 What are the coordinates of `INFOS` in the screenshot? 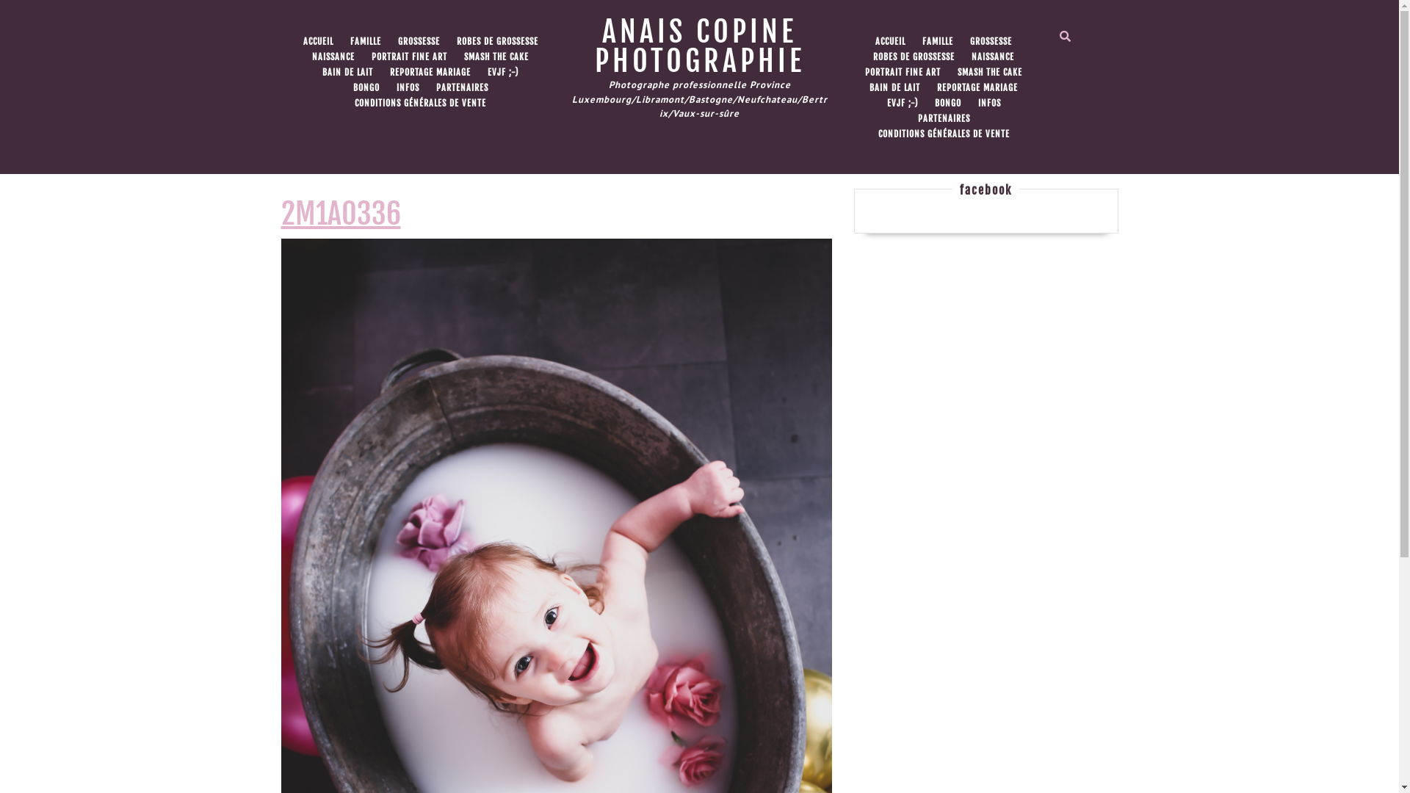 It's located at (408, 88).